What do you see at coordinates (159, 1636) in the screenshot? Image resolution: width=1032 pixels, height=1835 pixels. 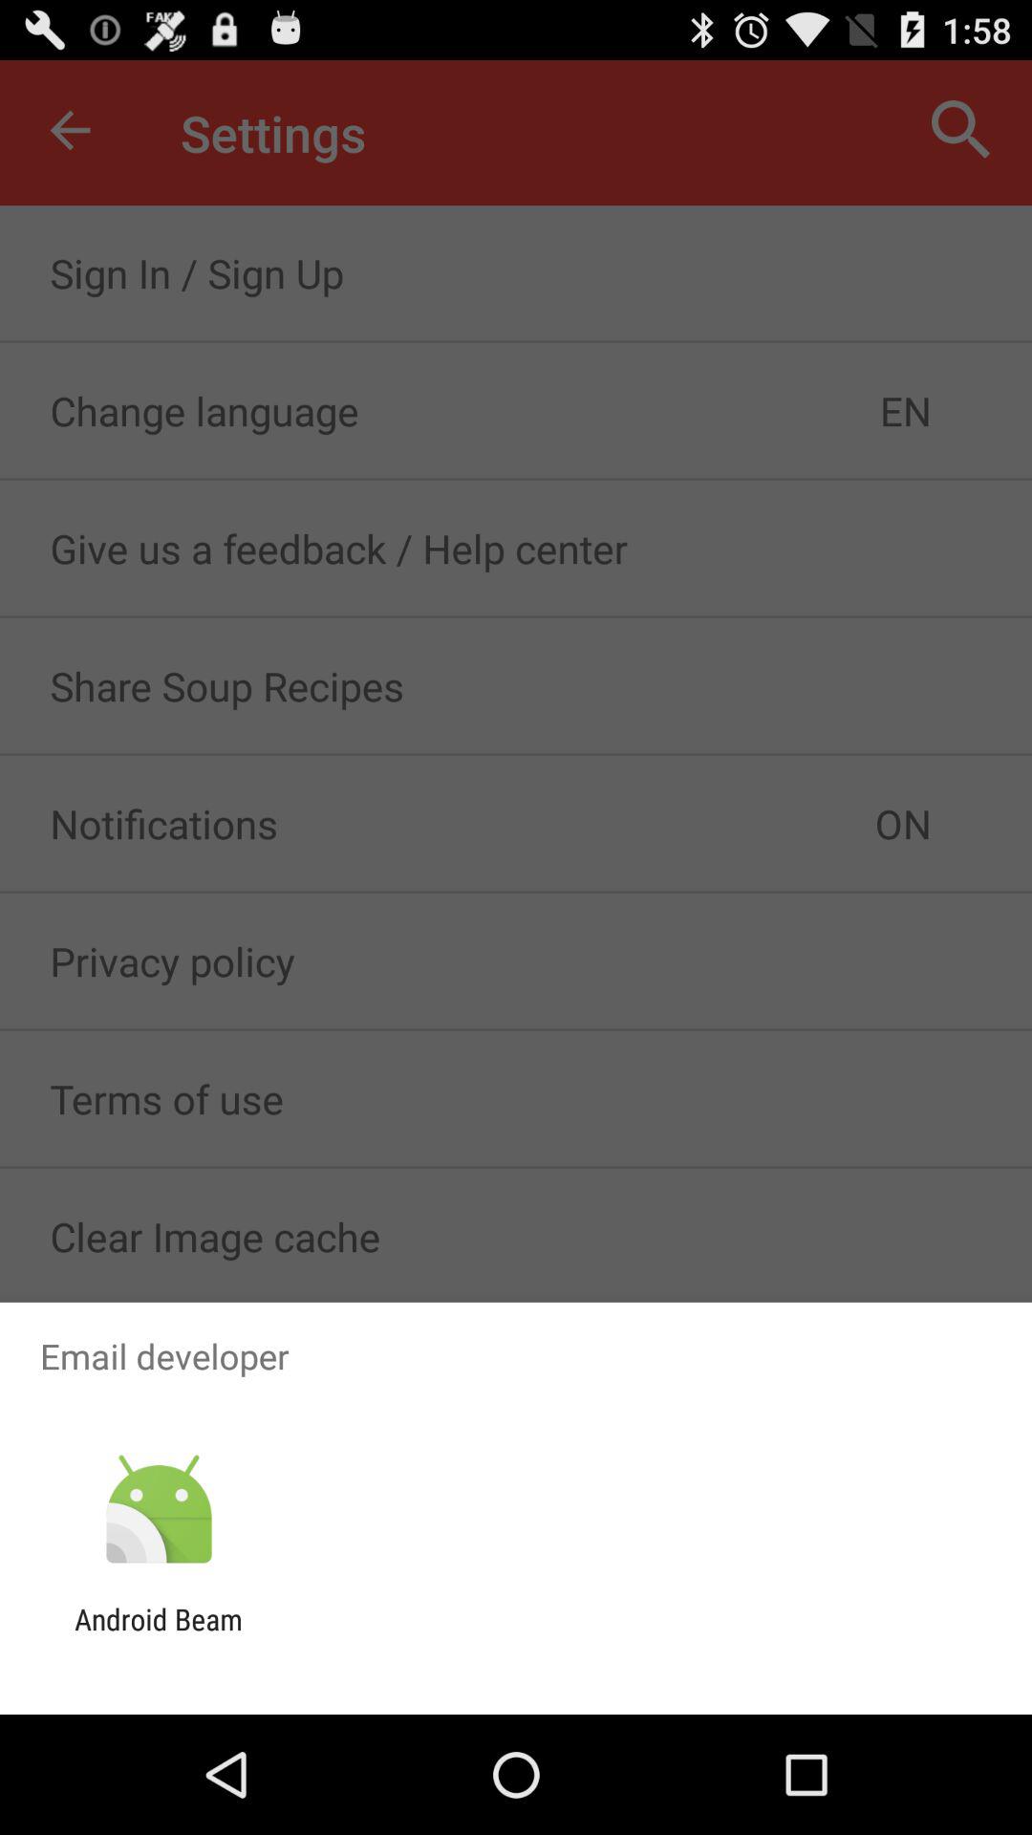 I see `swipe to android beam` at bounding box center [159, 1636].